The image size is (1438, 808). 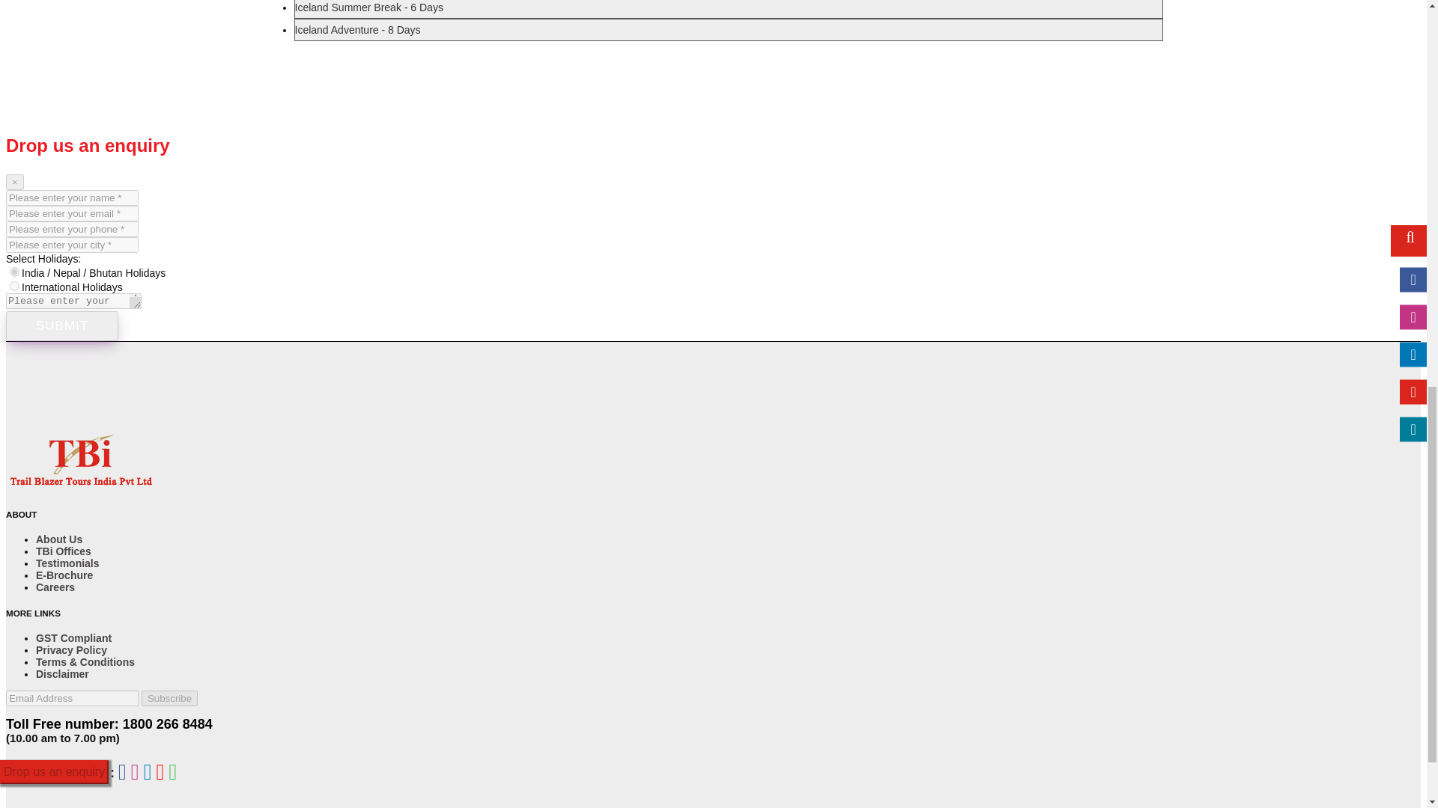 What do you see at coordinates (61, 325) in the screenshot?
I see `SUBMIT` at bounding box center [61, 325].